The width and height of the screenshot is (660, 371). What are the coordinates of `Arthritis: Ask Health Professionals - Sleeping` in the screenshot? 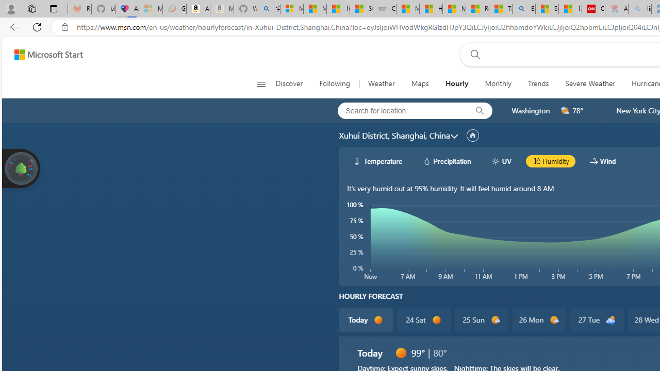 It's located at (617, 9).